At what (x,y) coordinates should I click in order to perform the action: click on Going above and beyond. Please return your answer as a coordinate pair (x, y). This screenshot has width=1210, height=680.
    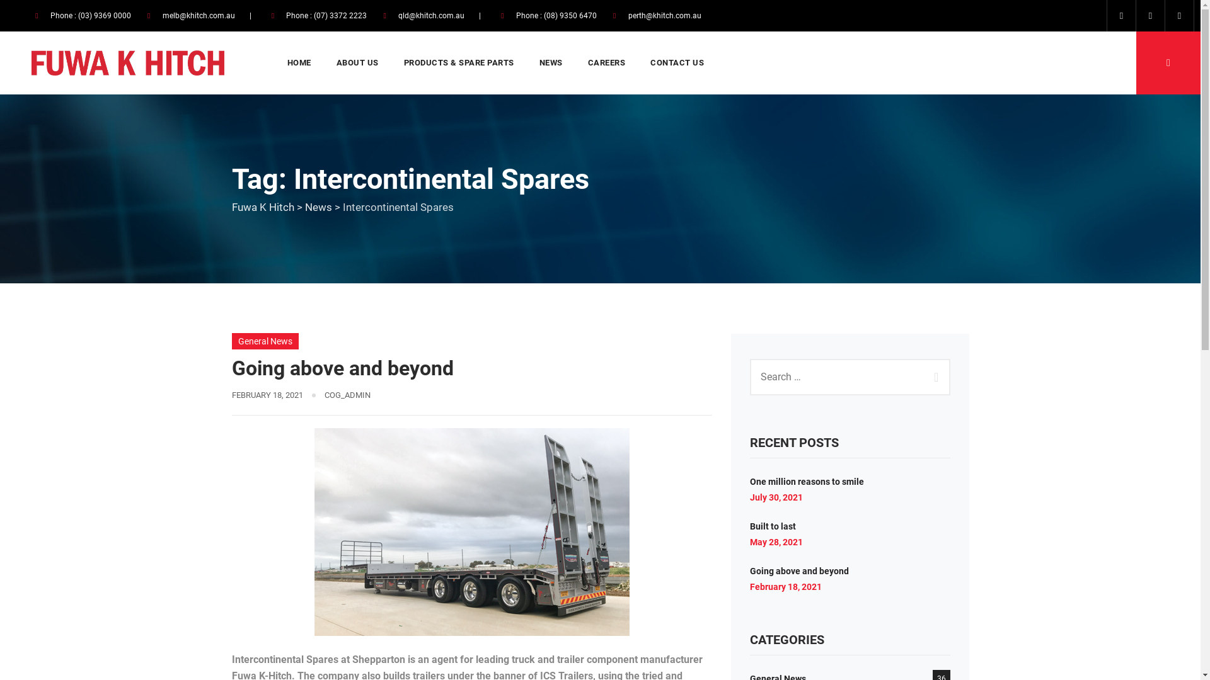
    Looking at the image, I should click on (799, 571).